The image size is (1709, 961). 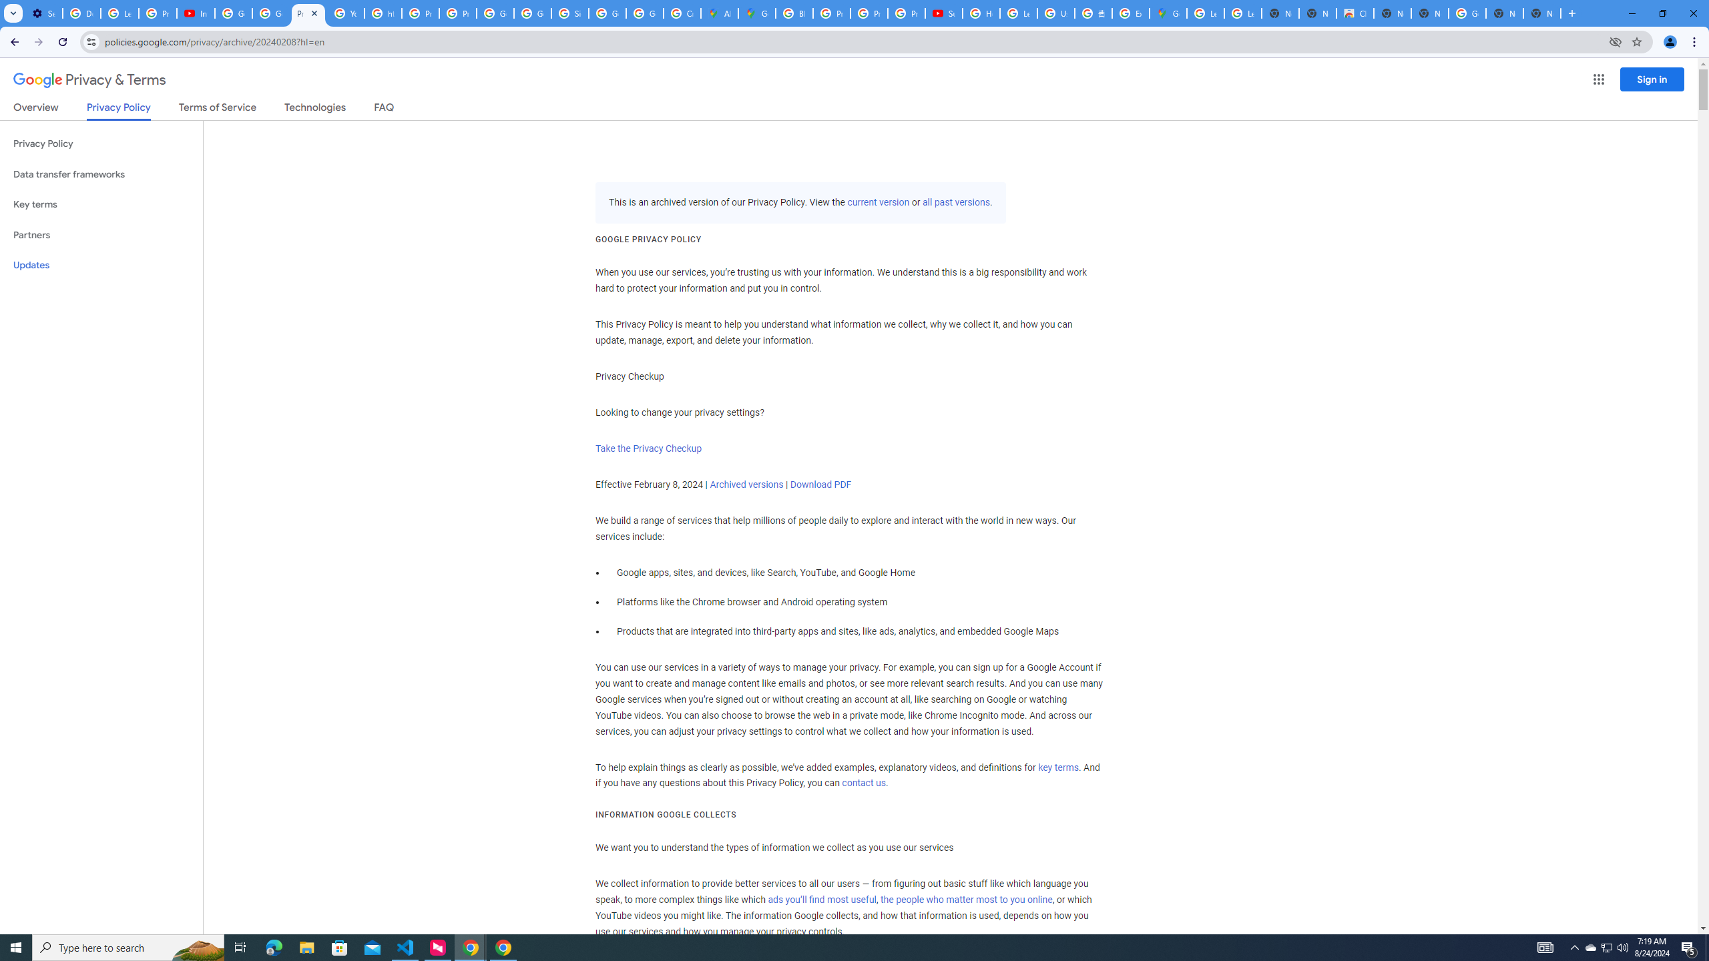 I want to click on Delete photos & videos - Computer - Google Photos Help, so click(x=81, y=13).